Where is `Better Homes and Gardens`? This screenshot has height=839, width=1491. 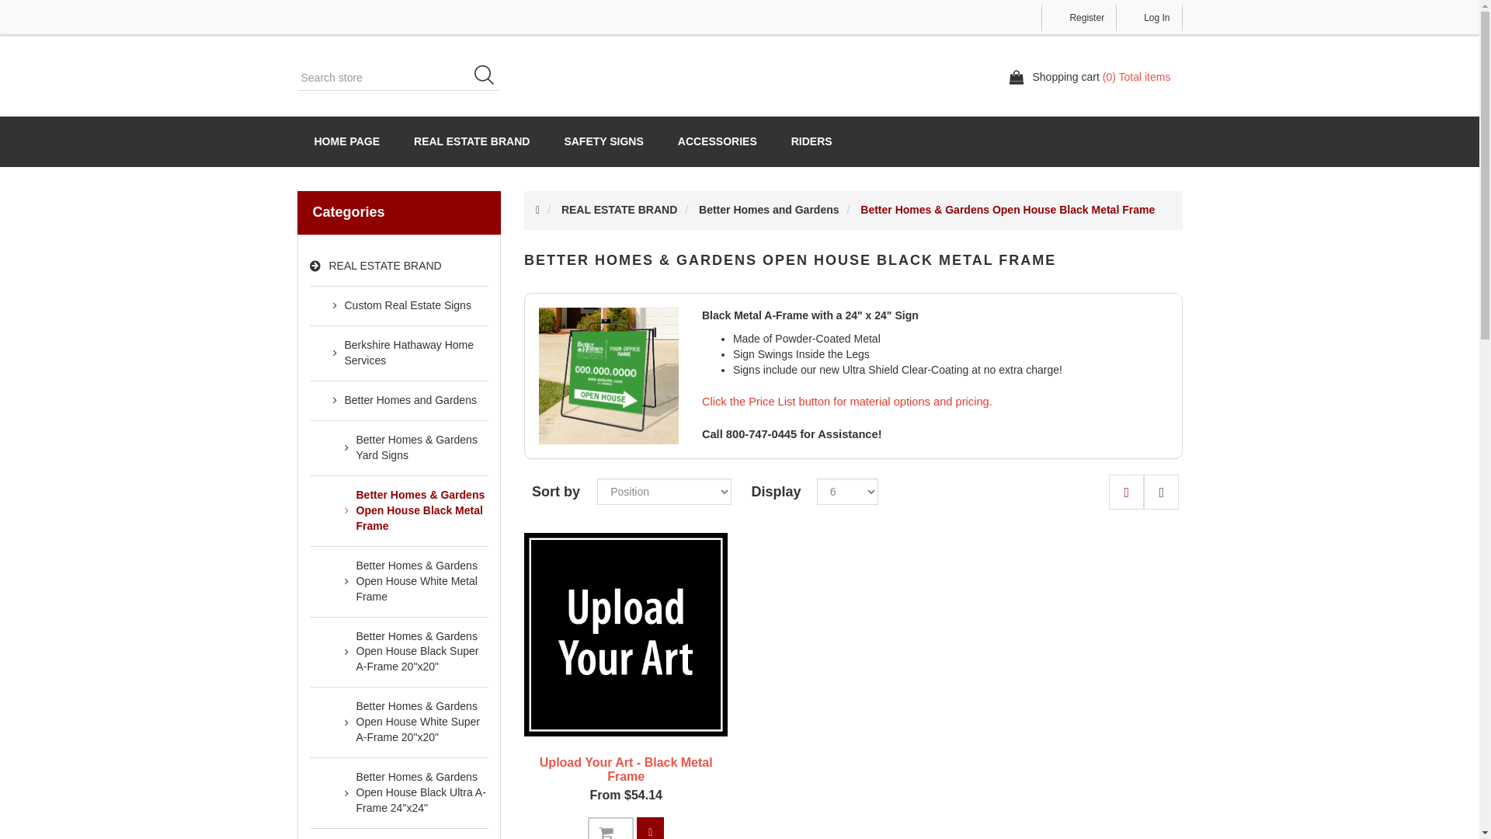
Better Homes and Gardens is located at coordinates (769, 210).